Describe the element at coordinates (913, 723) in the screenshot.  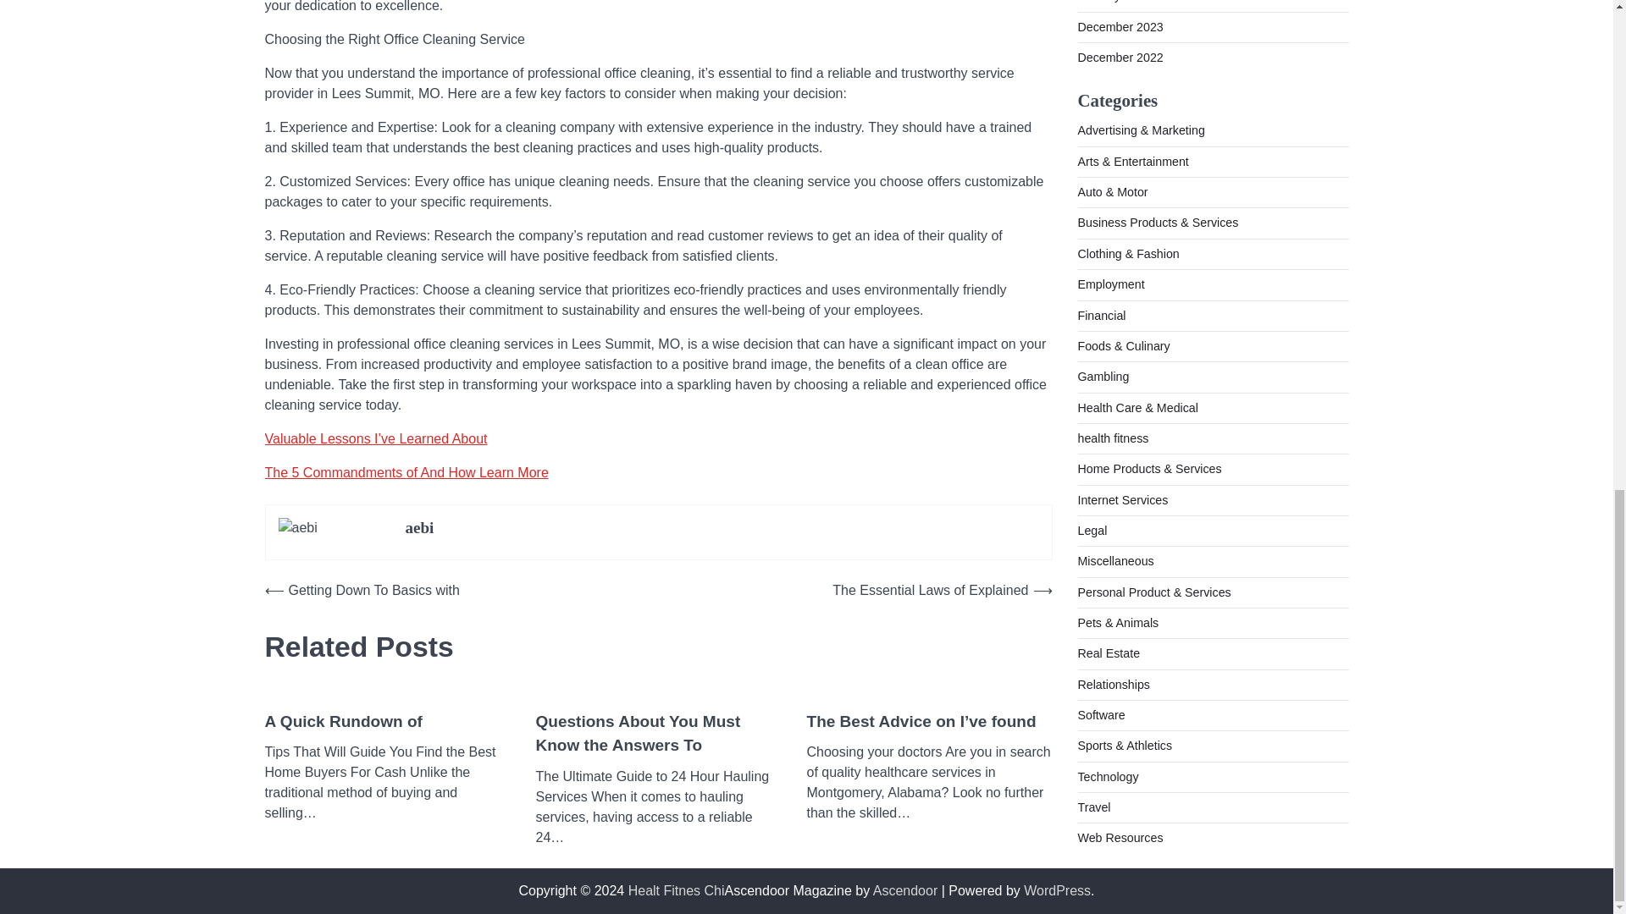
I see `Learning The Secrets About` at that location.